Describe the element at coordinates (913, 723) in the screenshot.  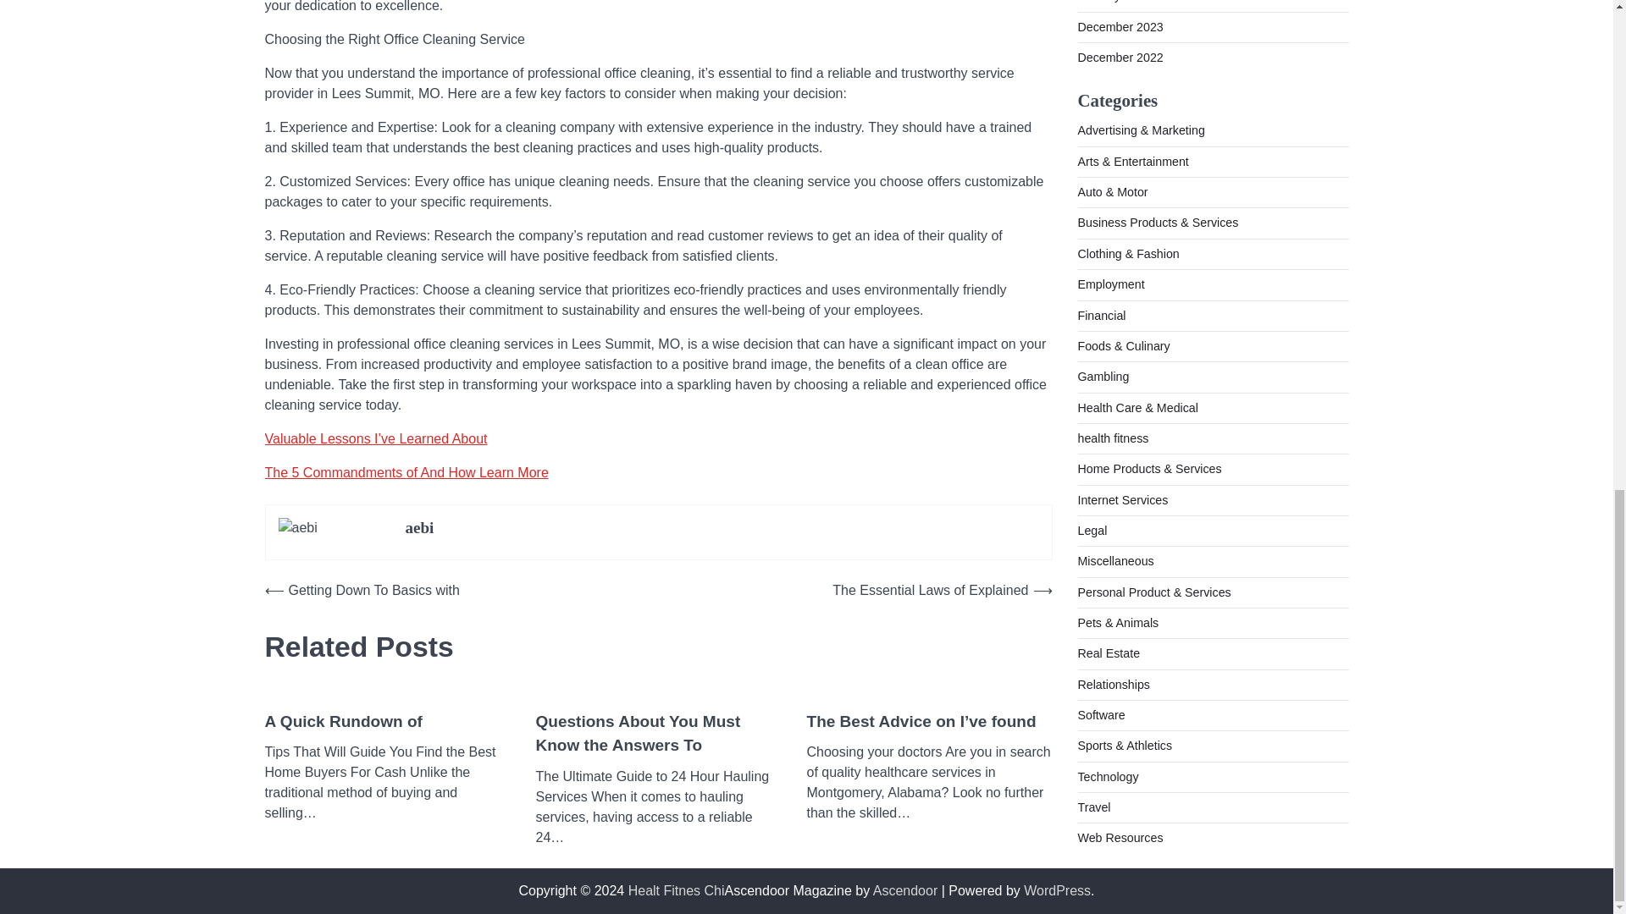
I see `Learning The Secrets About` at that location.